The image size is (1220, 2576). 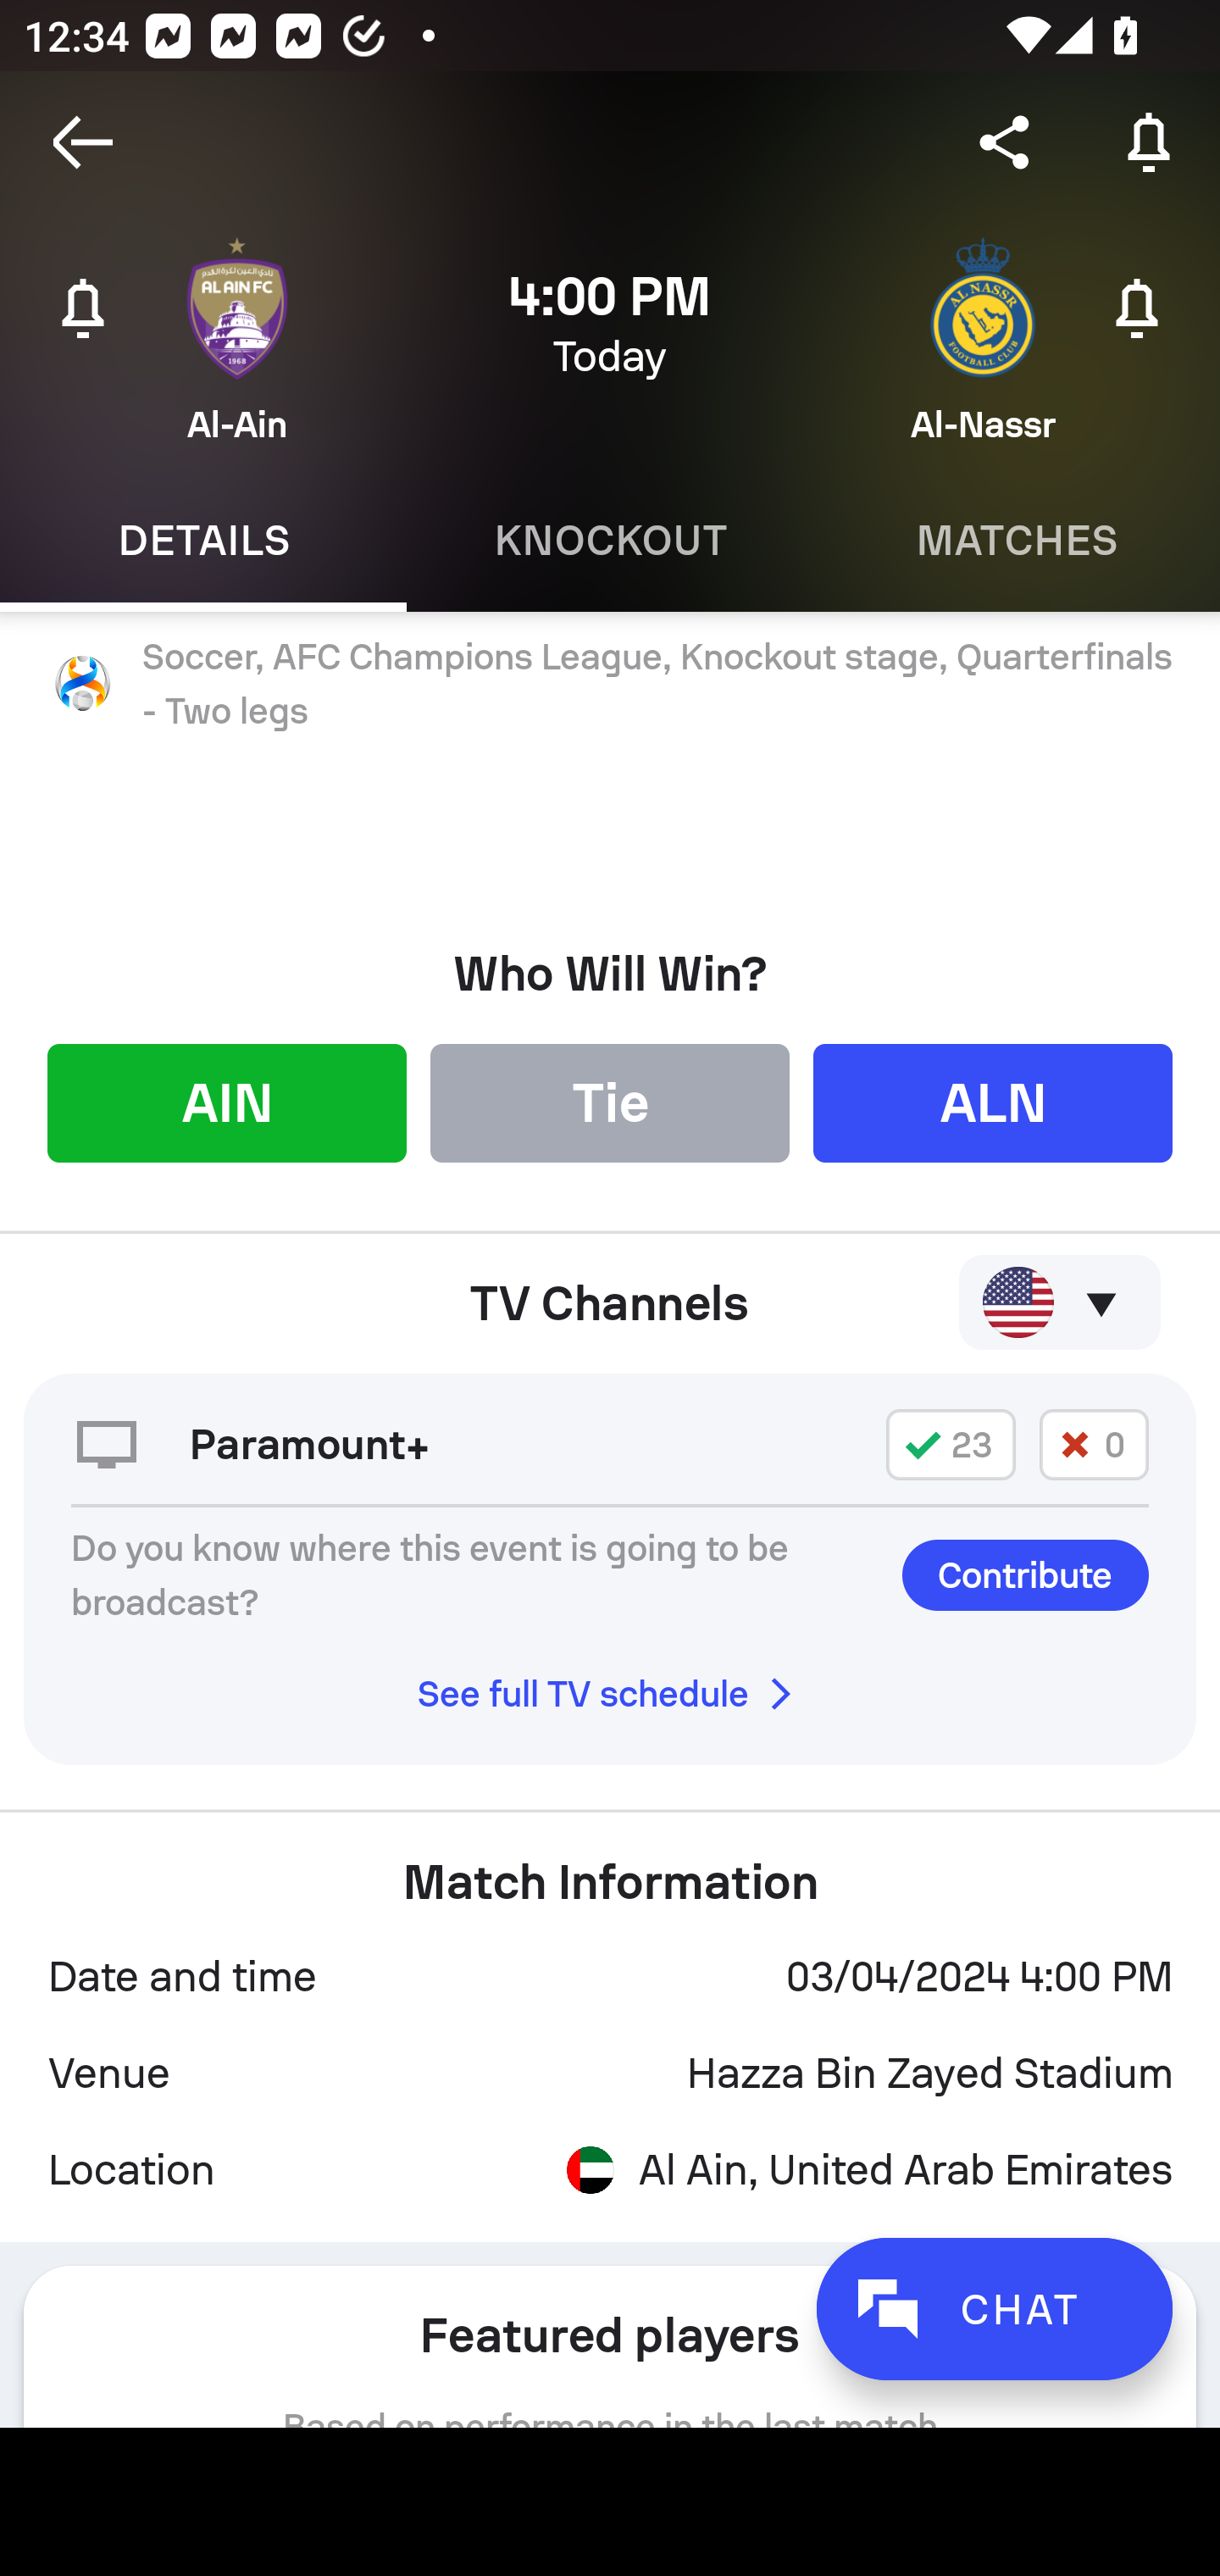 I want to click on Matches MATCHES, so click(x=1017, y=541).